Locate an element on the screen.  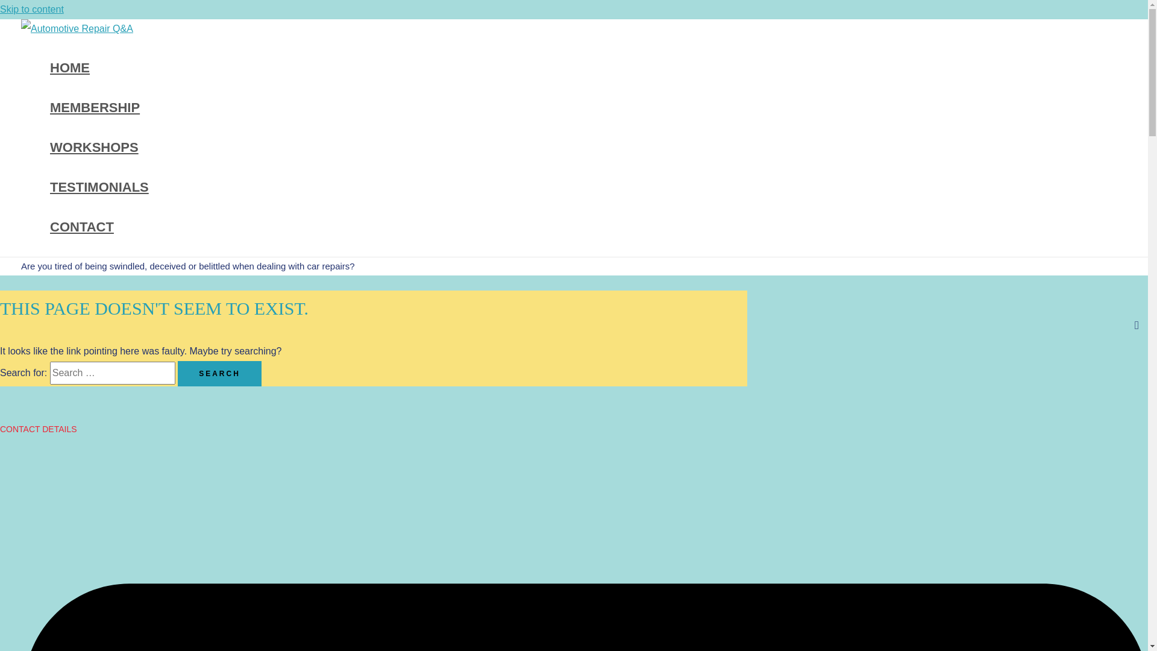
WORKSHOPS is located at coordinates (99, 148).